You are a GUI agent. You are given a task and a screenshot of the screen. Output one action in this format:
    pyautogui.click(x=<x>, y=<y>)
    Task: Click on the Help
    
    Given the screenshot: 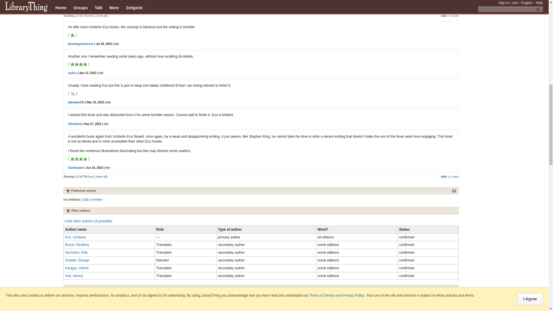 What is the action you would take?
    pyautogui.click(x=454, y=190)
    